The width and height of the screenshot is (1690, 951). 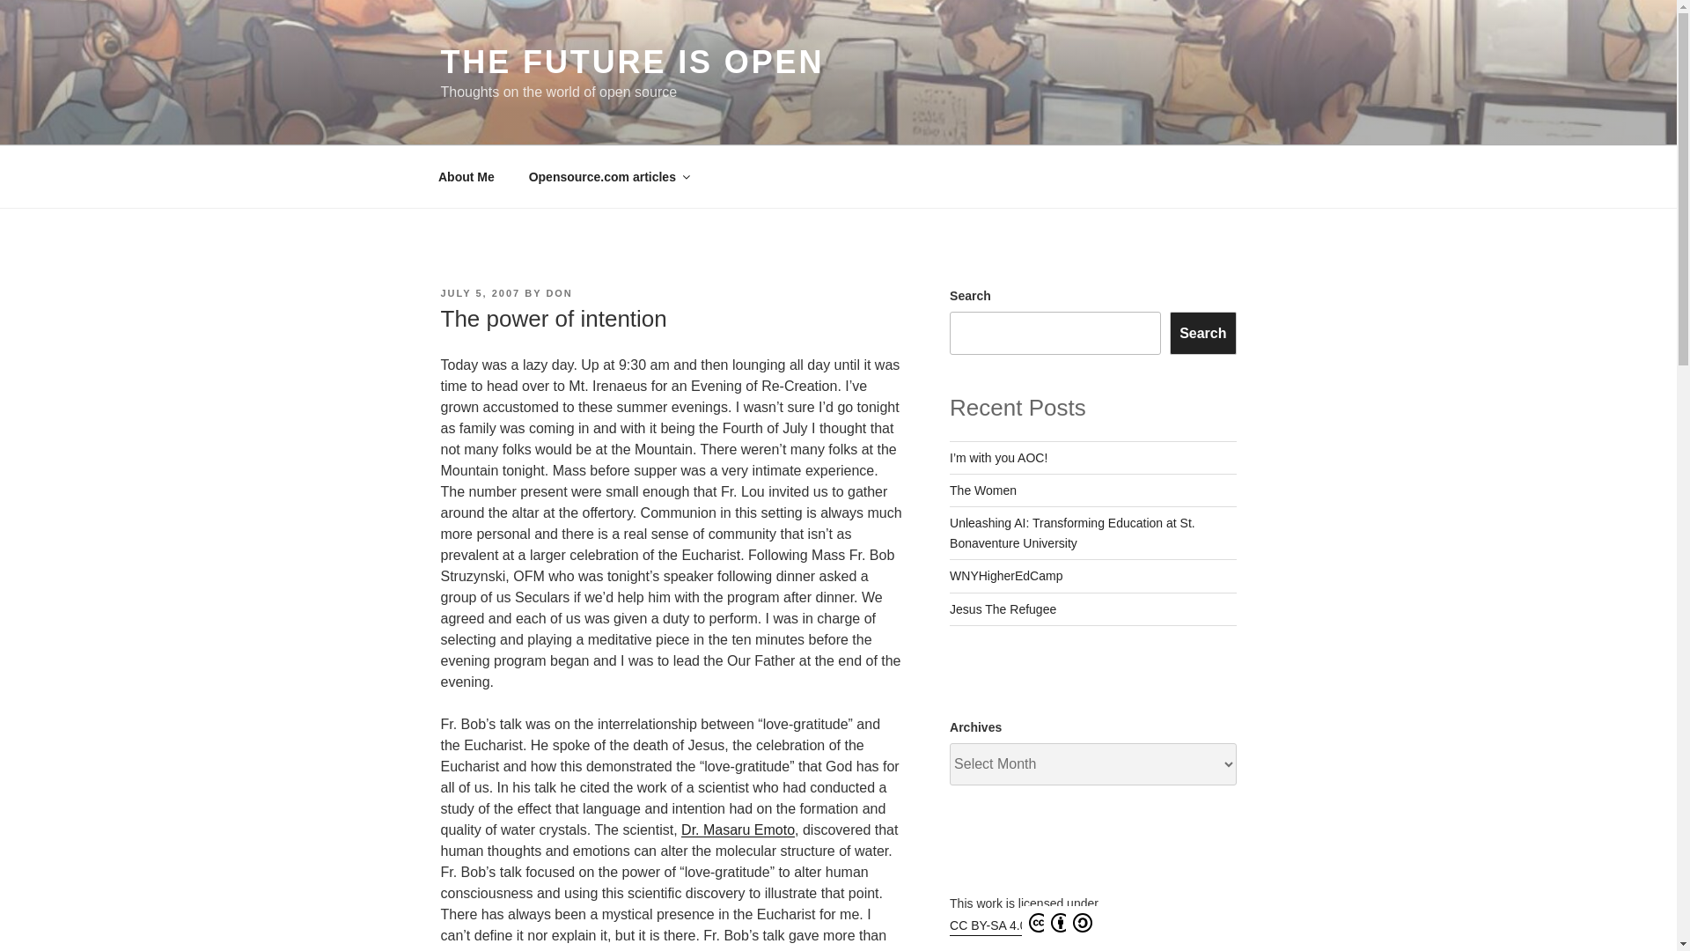 I want to click on THE FUTURE IS OPEN, so click(x=632, y=62).